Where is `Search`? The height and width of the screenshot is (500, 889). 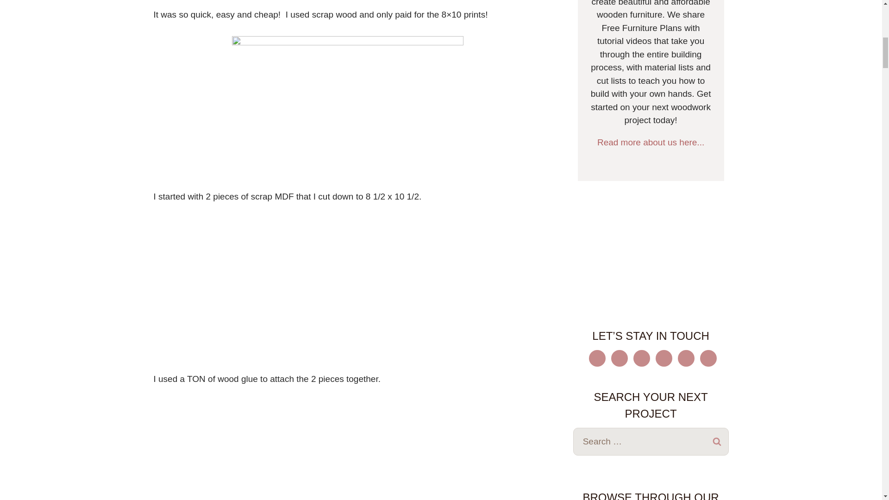
Search is located at coordinates (717, 442).